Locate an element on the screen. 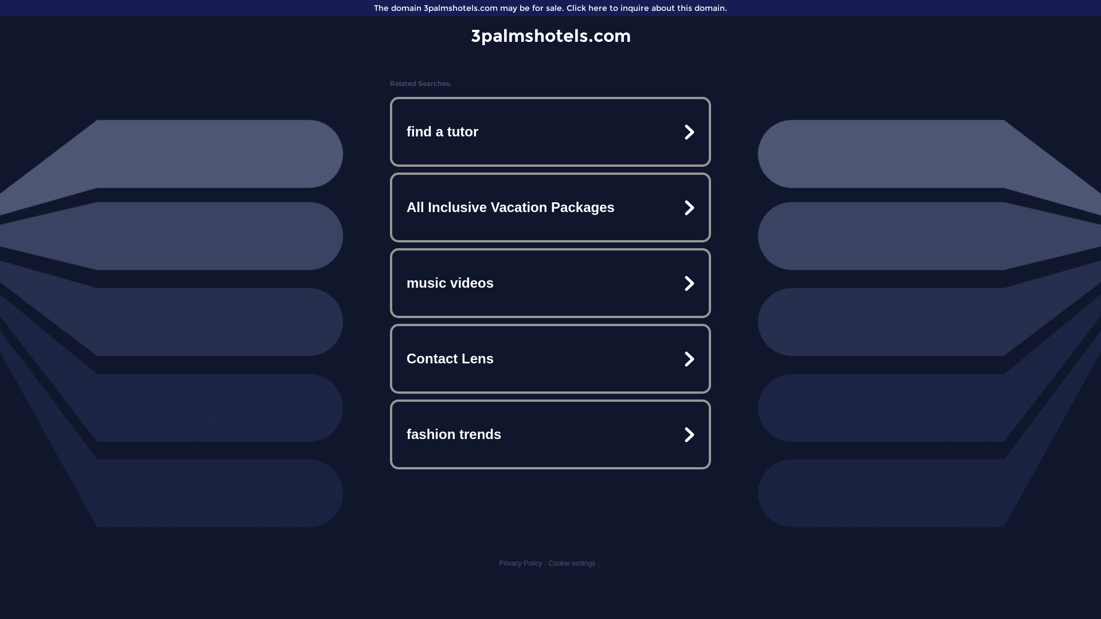  Privacy Policy is located at coordinates (521, 563).